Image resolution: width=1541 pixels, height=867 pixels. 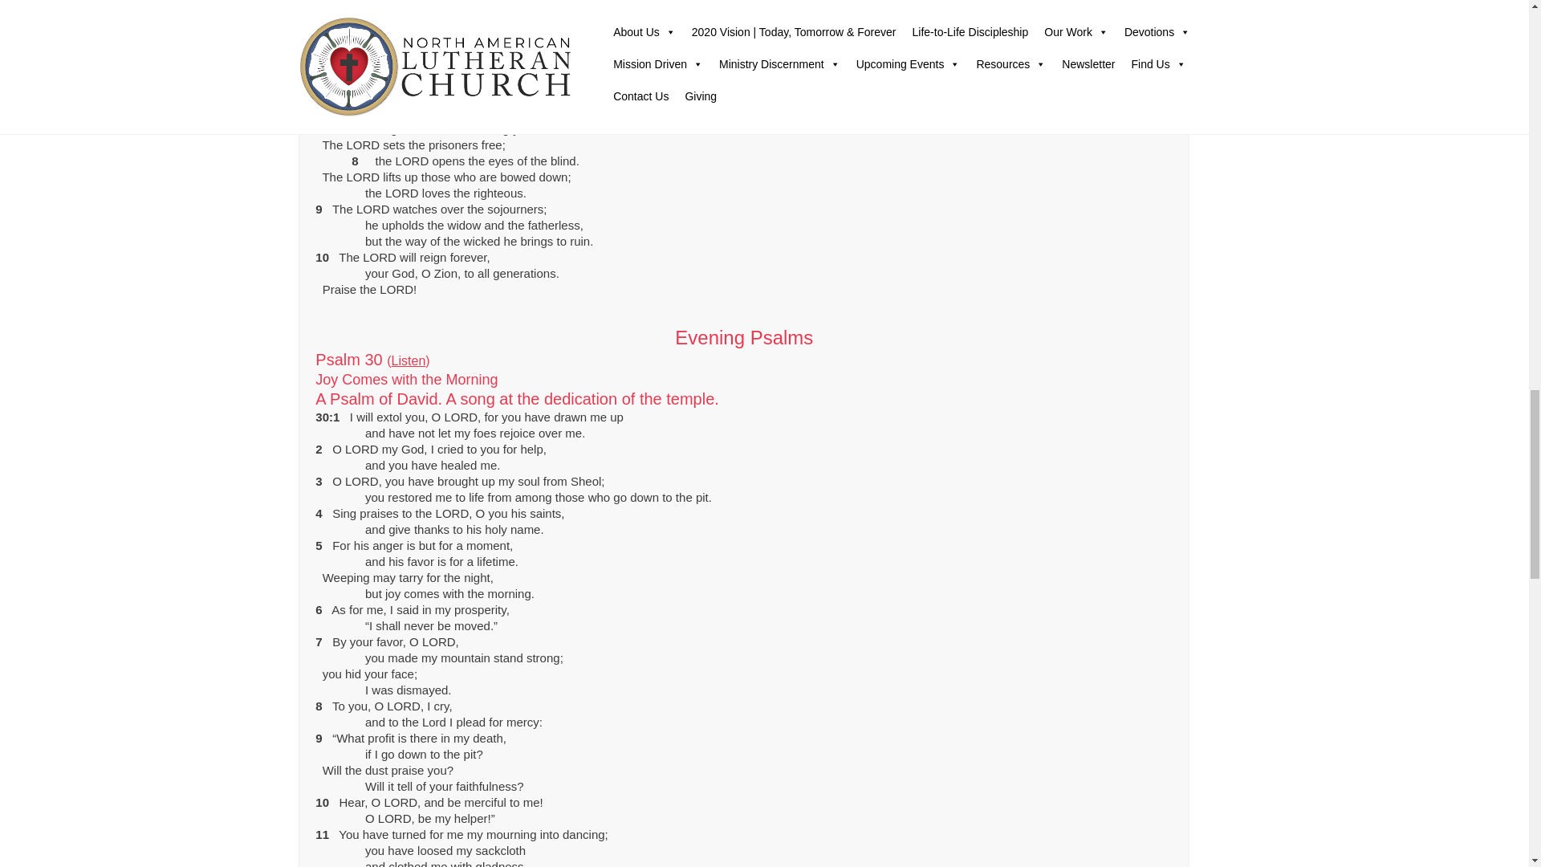 I want to click on Psalm 30, so click(x=409, y=360).